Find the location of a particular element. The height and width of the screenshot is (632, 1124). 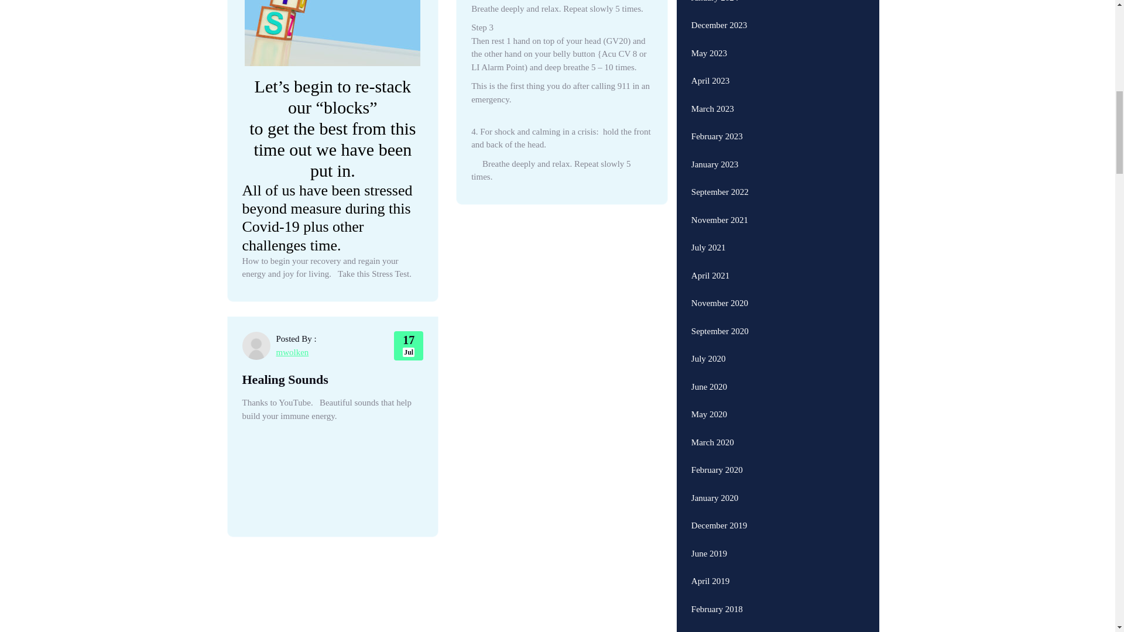

Healing Sounds is located at coordinates (409, 345).